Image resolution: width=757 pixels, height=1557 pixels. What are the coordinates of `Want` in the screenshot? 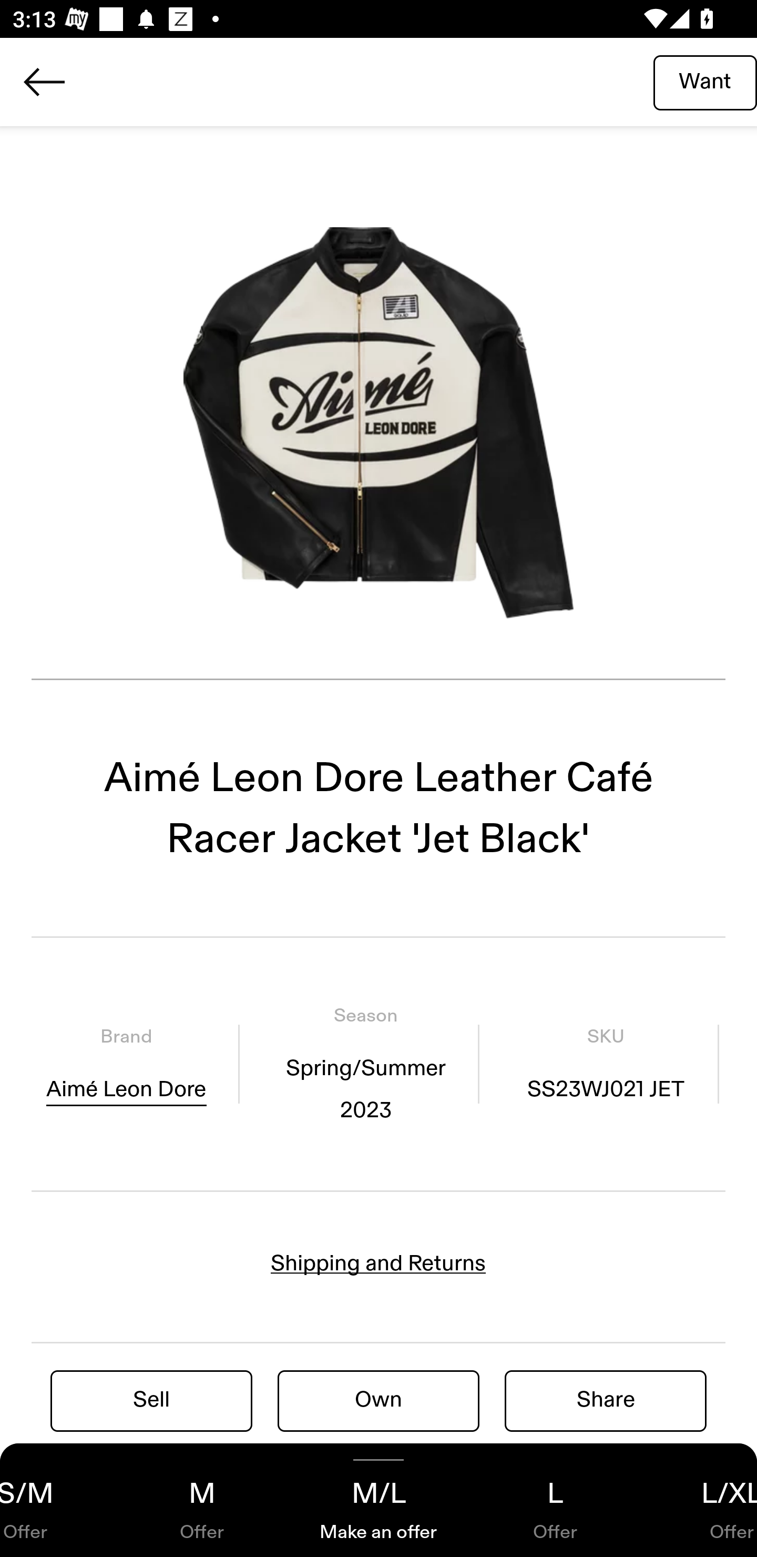 It's located at (705, 82).